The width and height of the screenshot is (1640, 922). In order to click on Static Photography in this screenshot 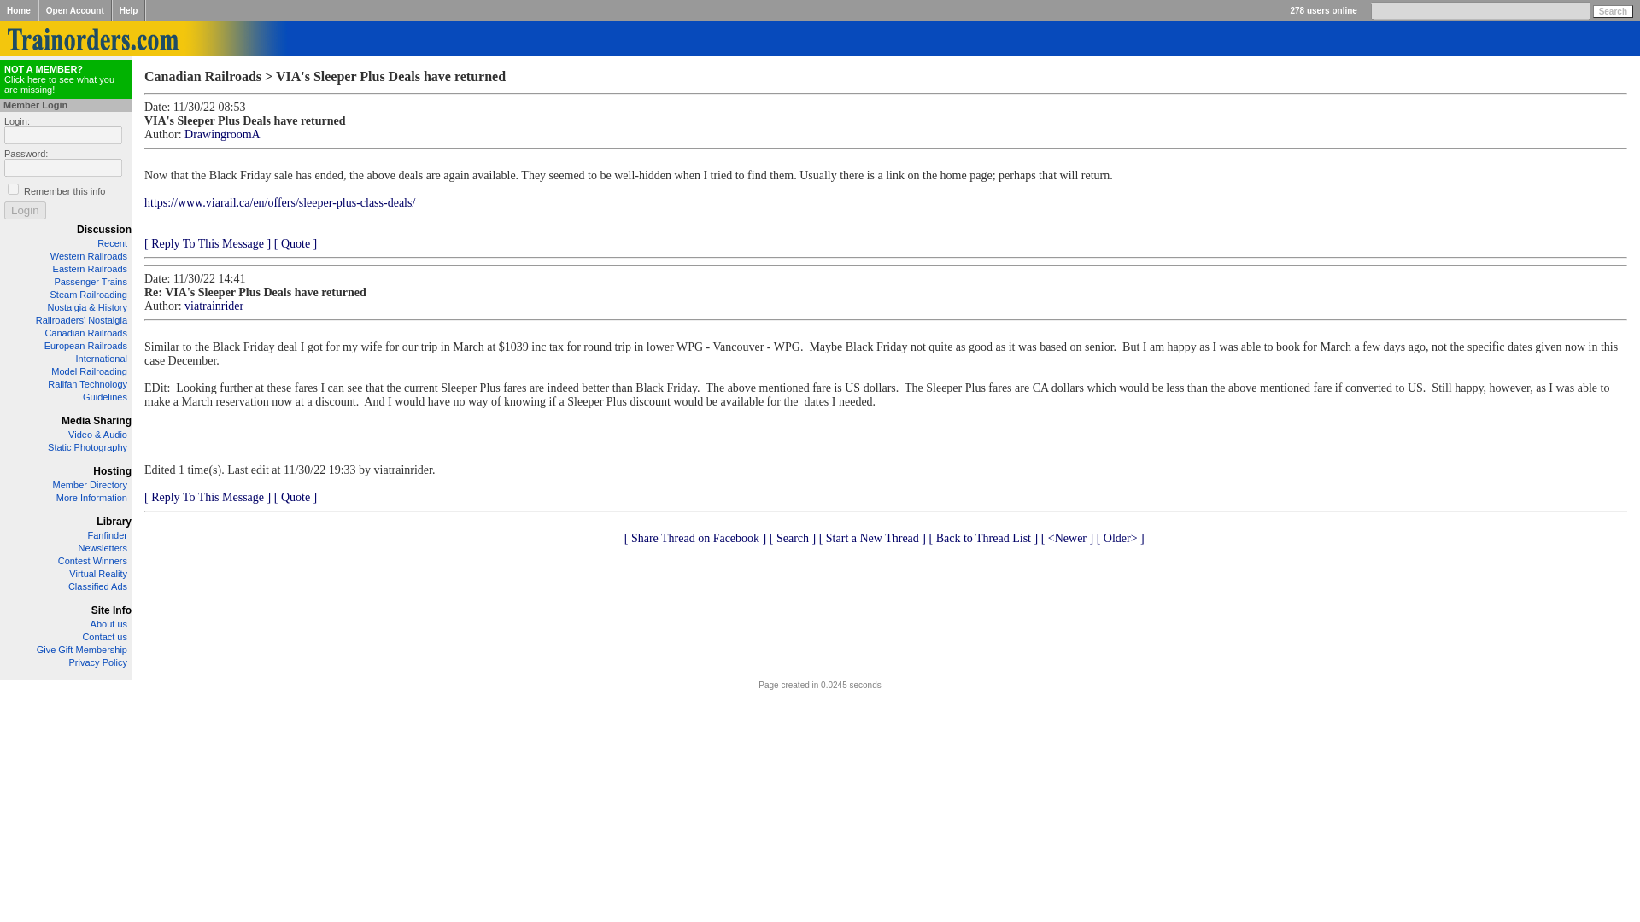, I will do `click(87, 447)`.